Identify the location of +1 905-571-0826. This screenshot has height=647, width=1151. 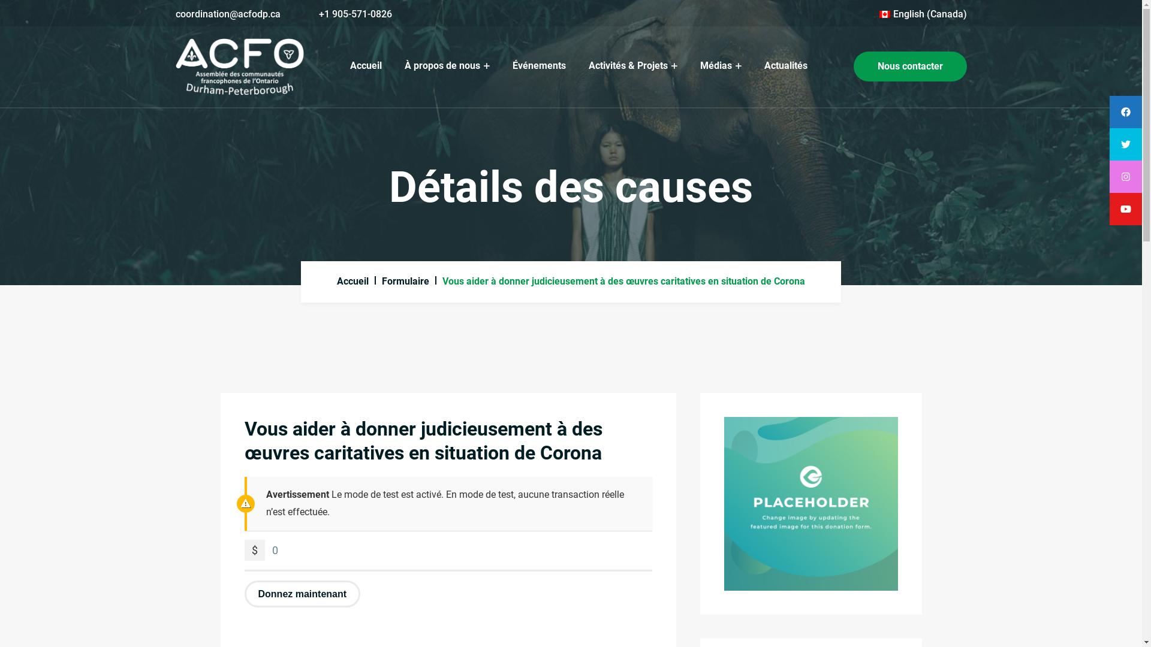
(355, 14).